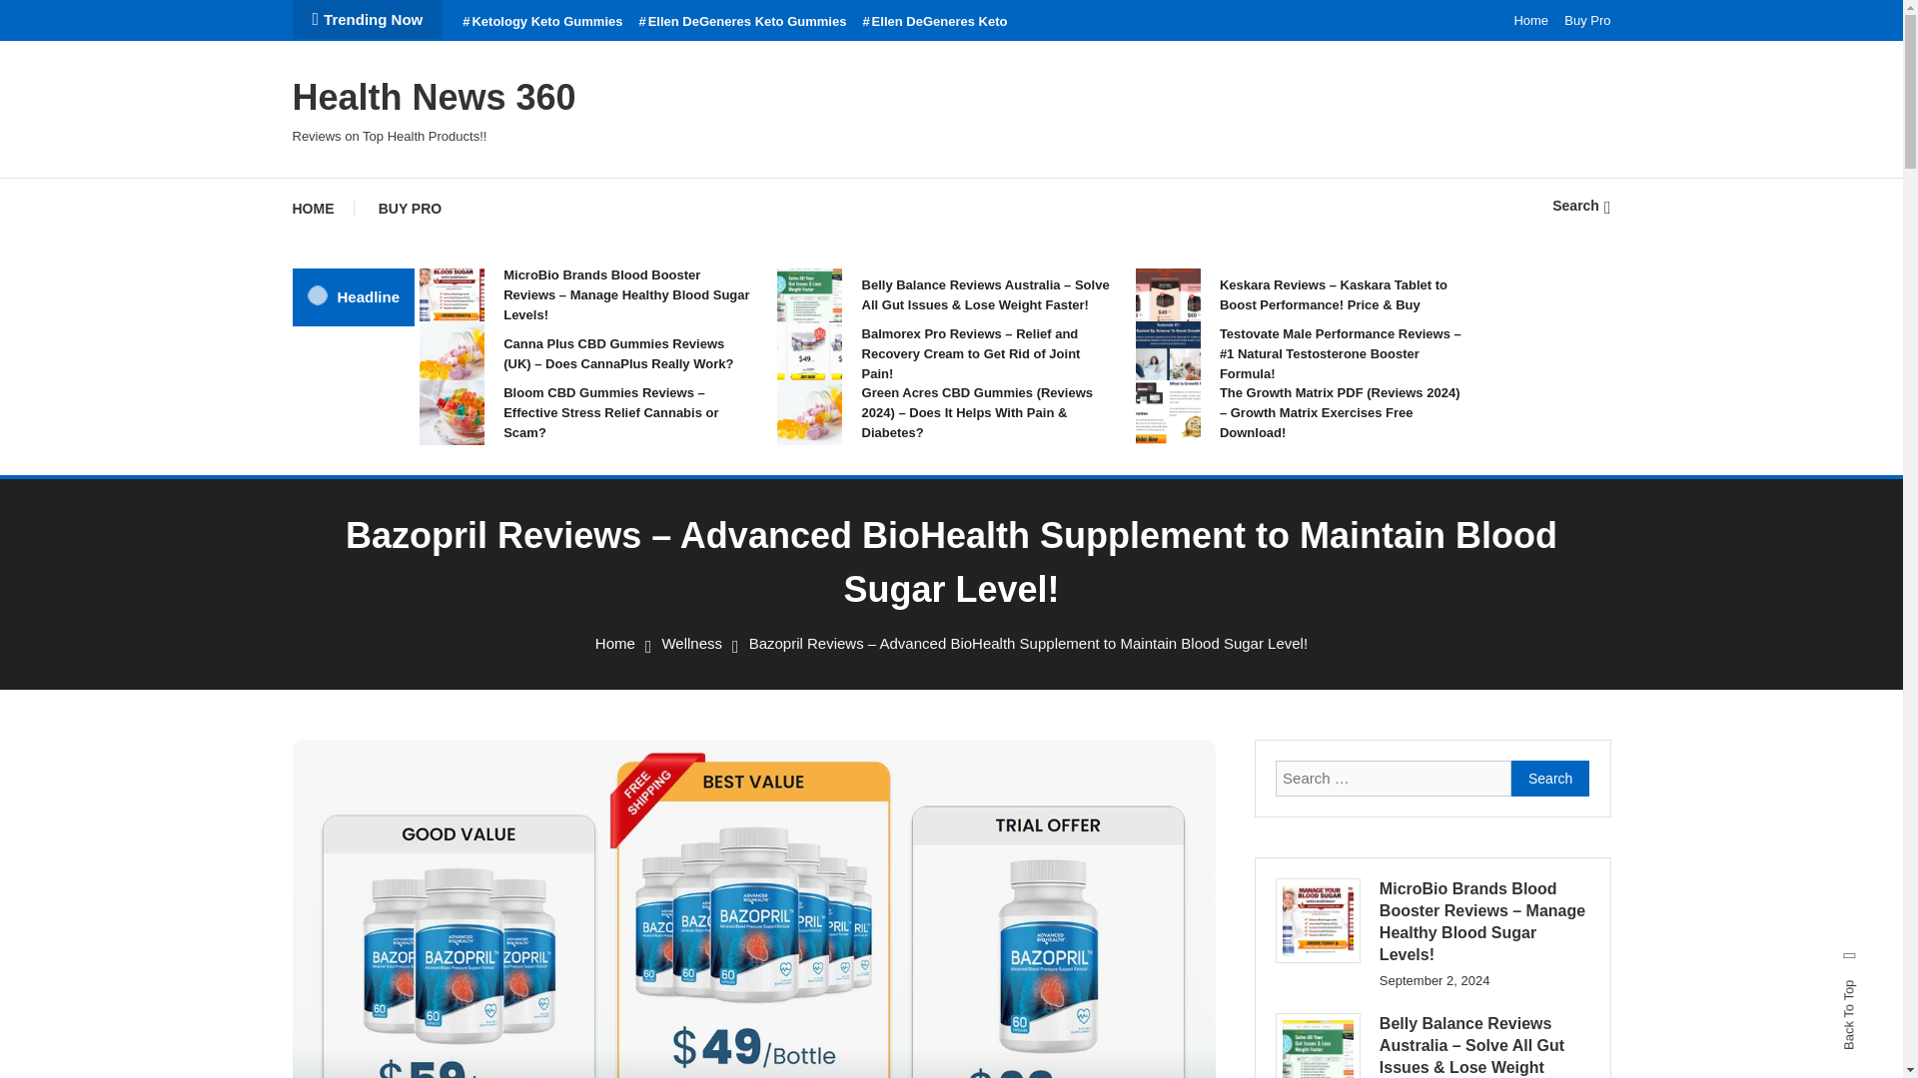 This screenshot has width=1918, height=1078. Describe the element at coordinates (1013, 572) in the screenshot. I see `Search` at that location.